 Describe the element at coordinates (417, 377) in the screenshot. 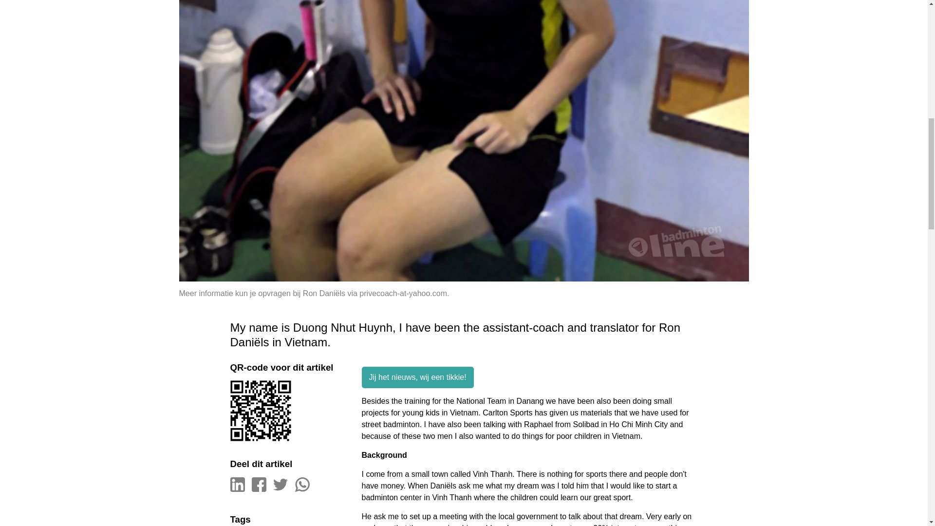

I see `Jij het nieuws, wij een tikkie!` at that location.